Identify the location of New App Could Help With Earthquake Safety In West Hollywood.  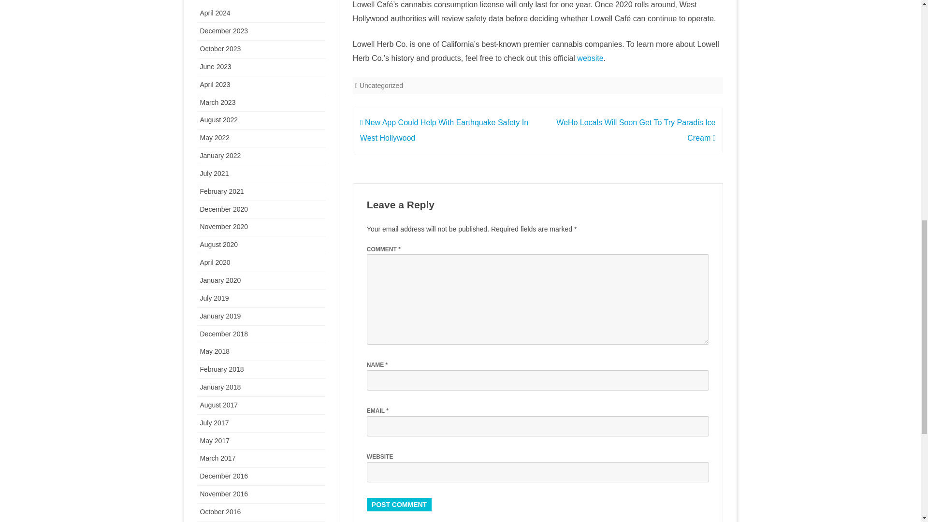
(444, 130).